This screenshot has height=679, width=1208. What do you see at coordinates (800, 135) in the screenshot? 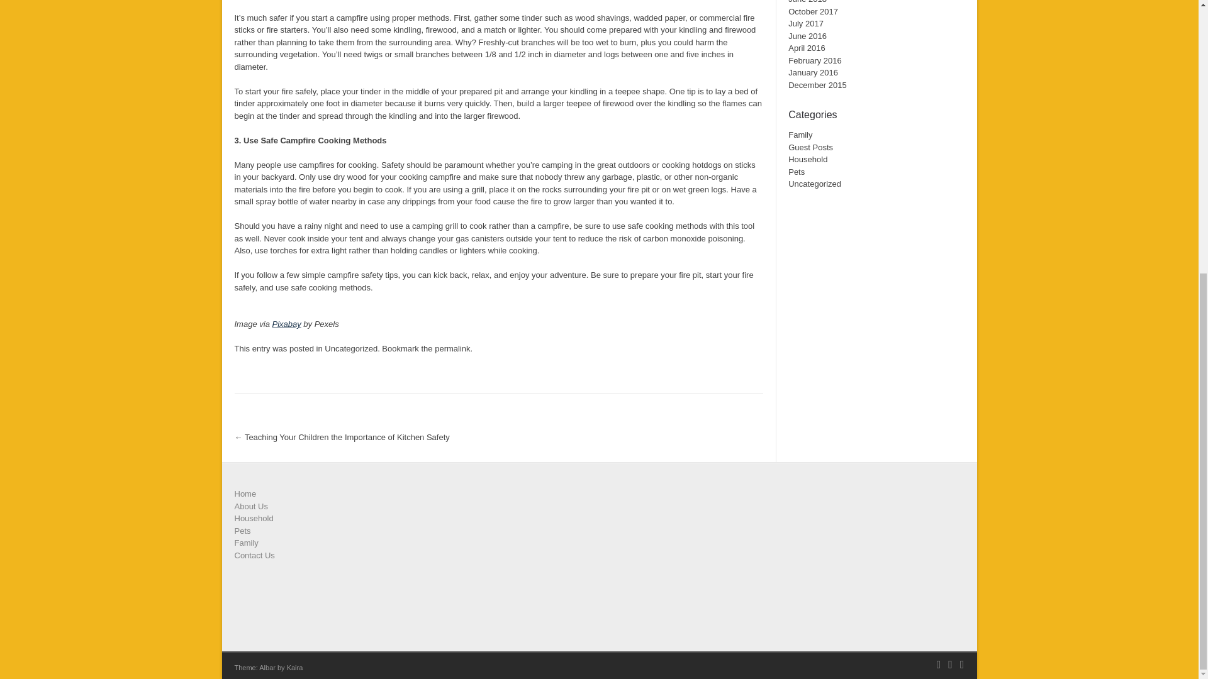
I see `Family` at bounding box center [800, 135].